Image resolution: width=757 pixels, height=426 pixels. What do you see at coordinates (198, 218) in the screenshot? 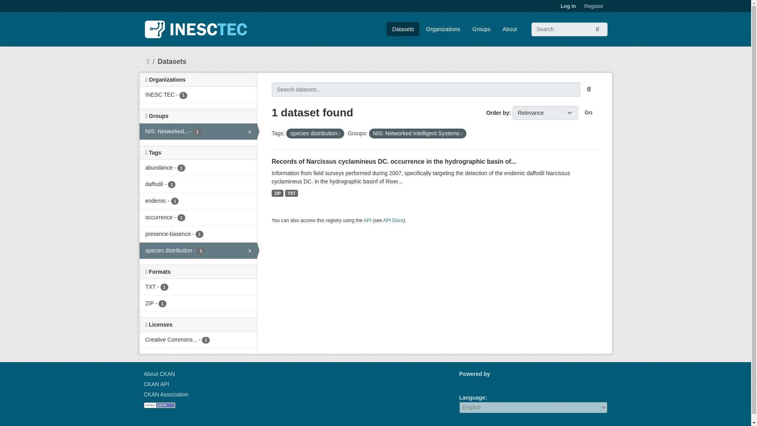
I see `occurrence - 1` at bounding box center [198, 218].